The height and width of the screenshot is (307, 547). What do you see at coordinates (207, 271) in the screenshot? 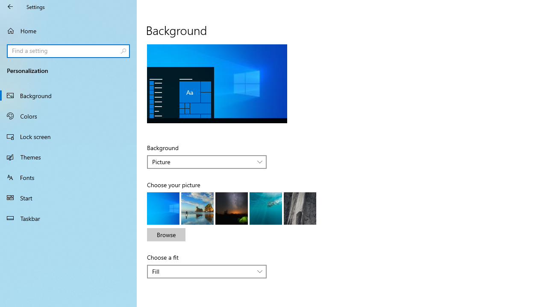
I see `Choose a fit` at bounding box center [207, 271].